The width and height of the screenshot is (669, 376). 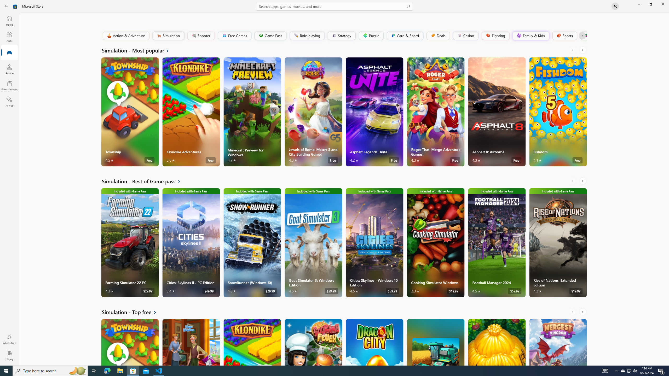 I want to click on Township. Average rating of 4.5 out of five stars. Free  , so click(x=130, y=342).